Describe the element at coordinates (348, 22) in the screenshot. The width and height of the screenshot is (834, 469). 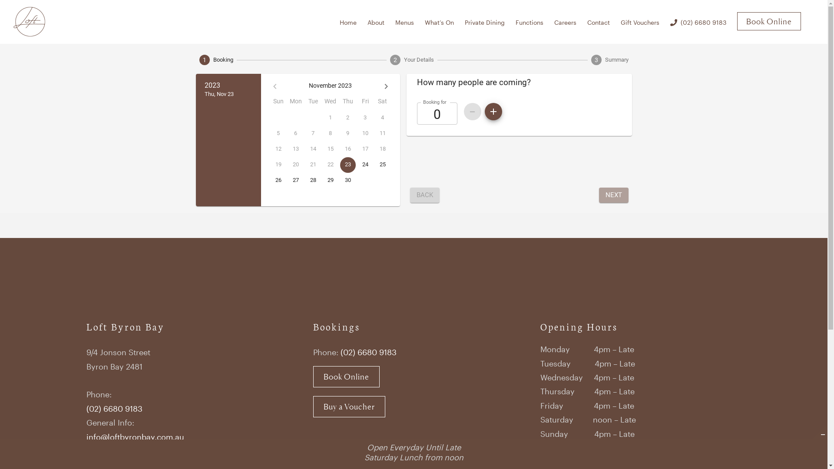
I see `Home` at that location.